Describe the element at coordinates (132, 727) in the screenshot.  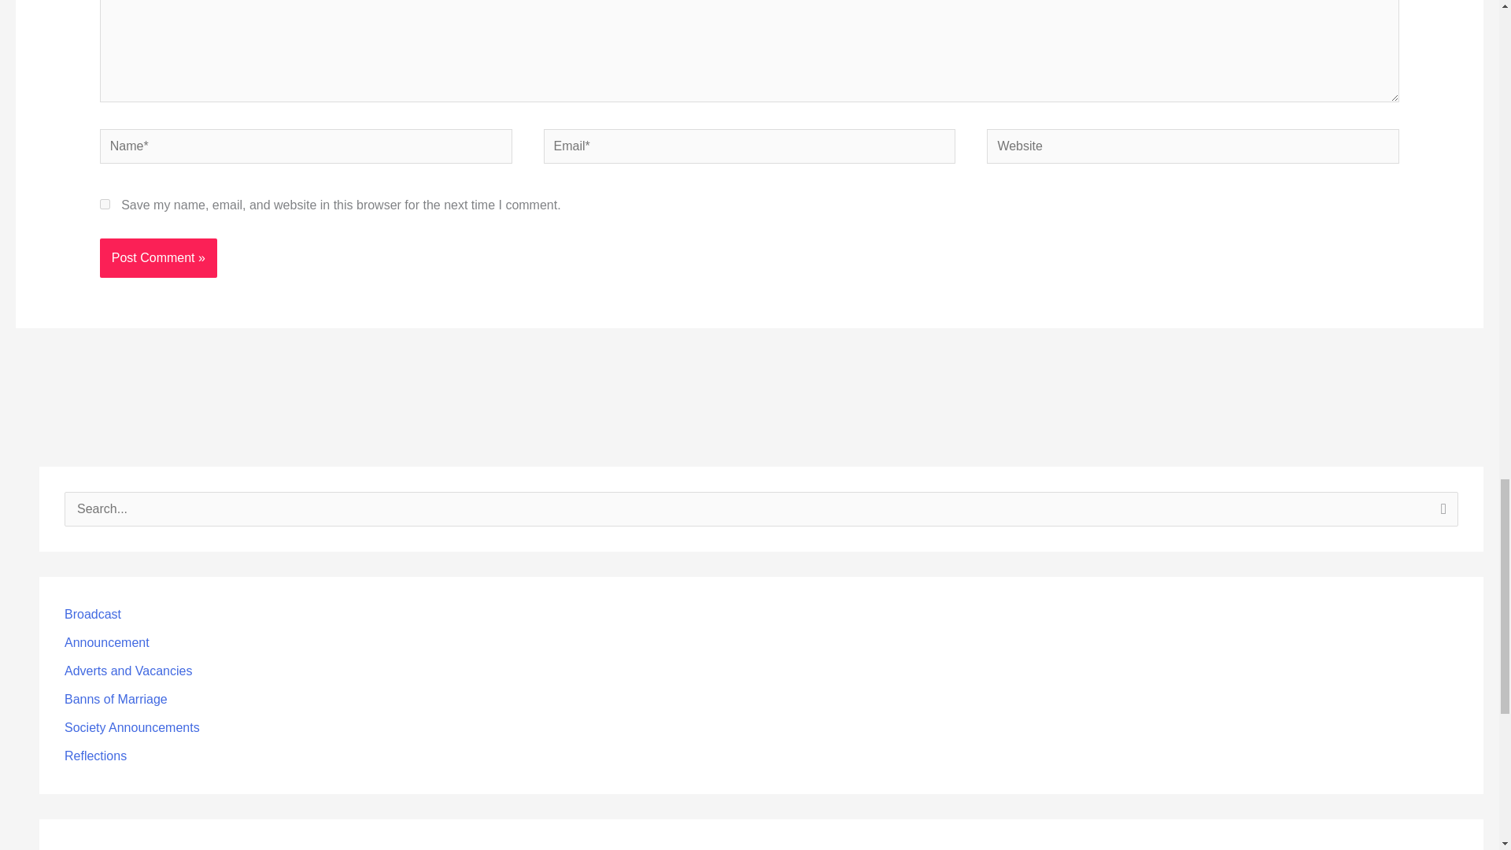
I see `Society Announcements` at that location.